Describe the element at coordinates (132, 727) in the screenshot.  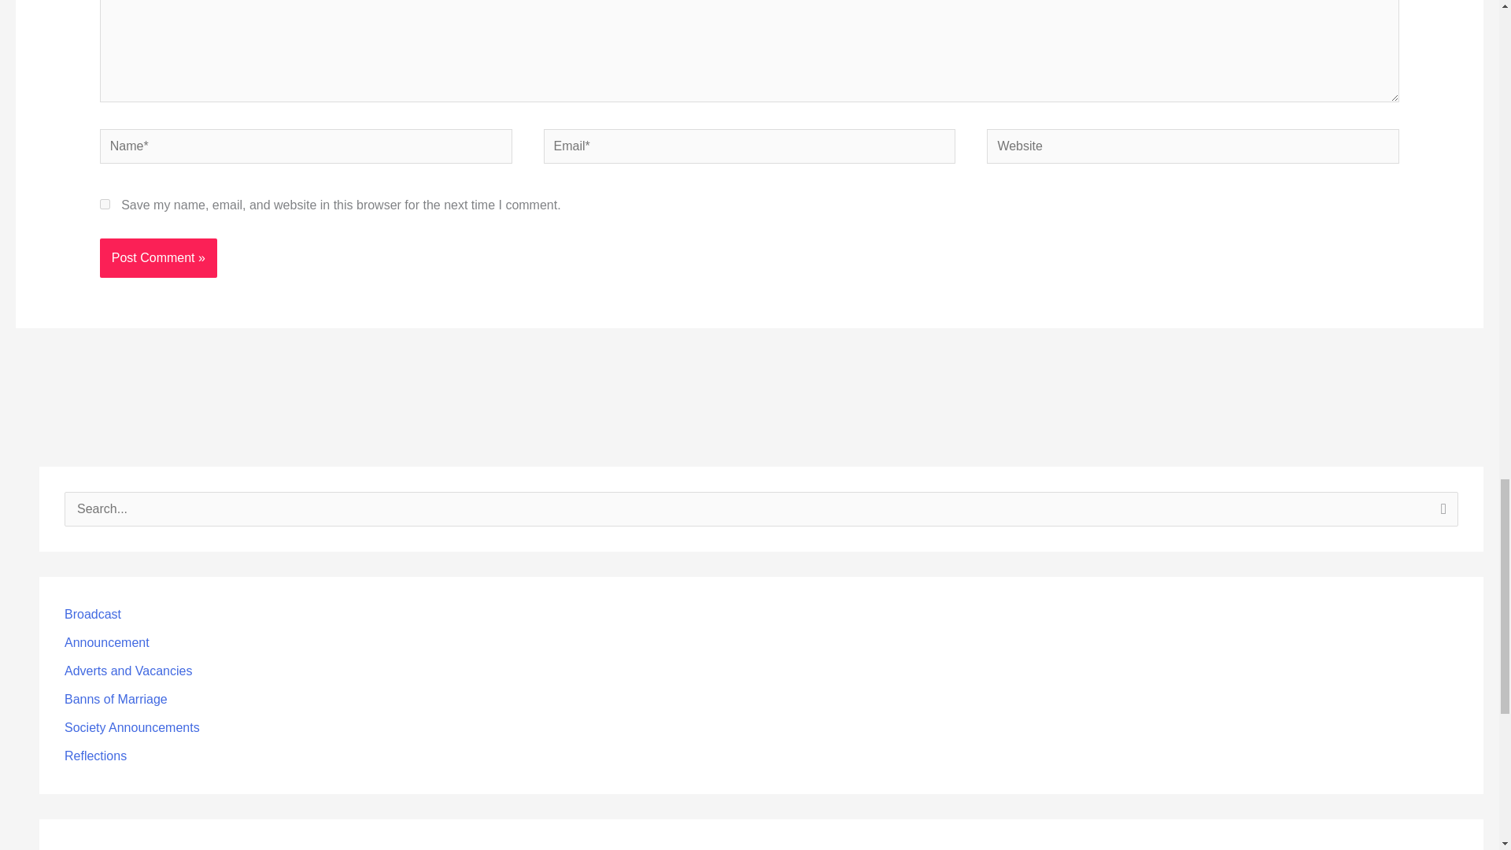
I see `Society Announcements` at that location.